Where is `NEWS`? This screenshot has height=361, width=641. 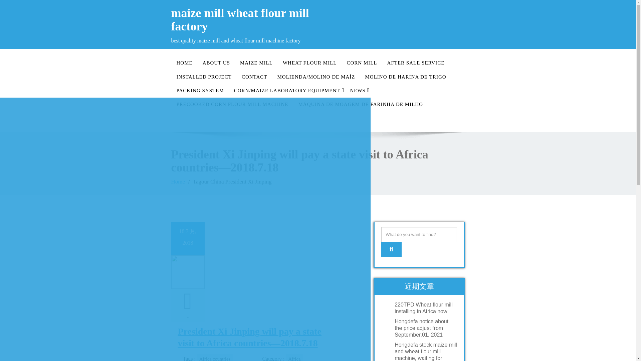
NEWS is located at coordinates (357, 90).